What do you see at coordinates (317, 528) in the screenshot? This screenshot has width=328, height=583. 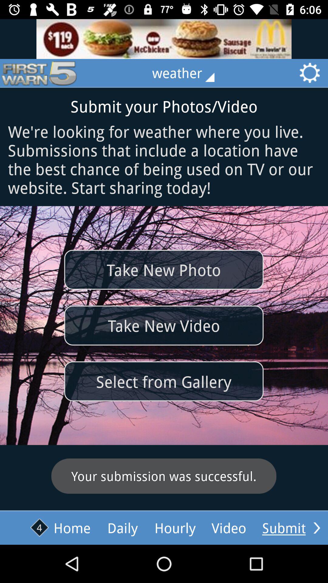 I see `submit yours photos/video` at bounding box center [317, 528].